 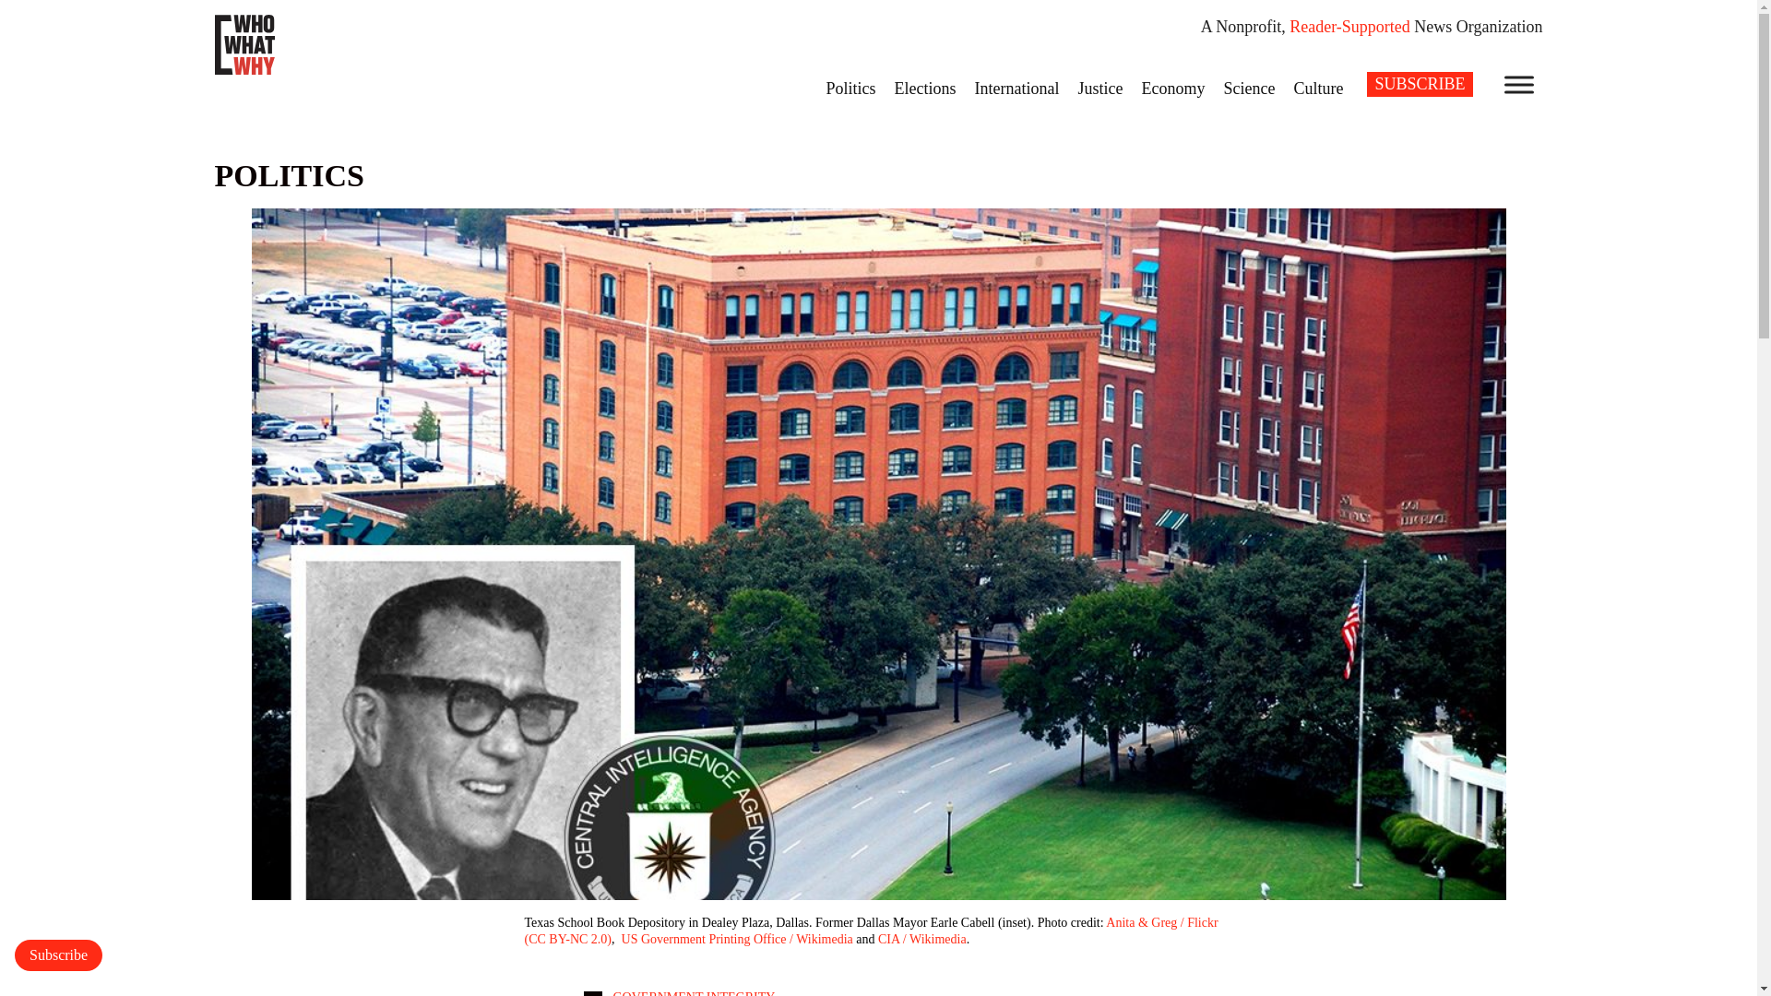 I want to click on Donate, so click(x=58, y=955).